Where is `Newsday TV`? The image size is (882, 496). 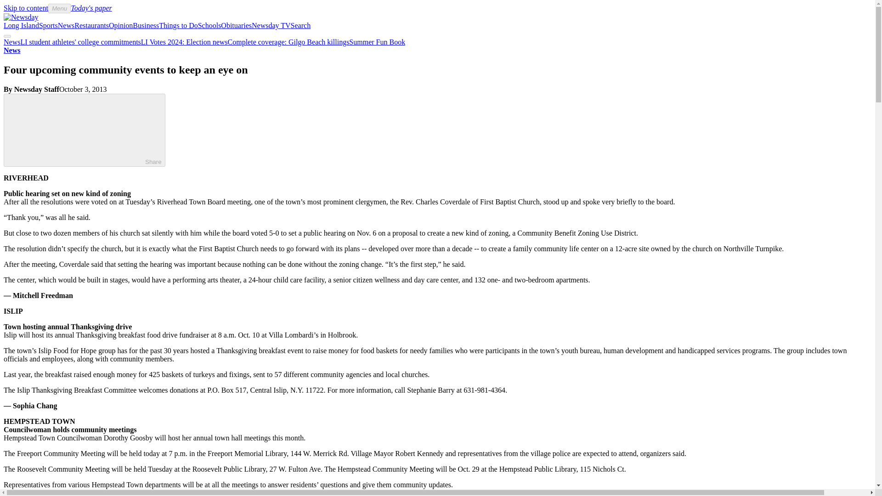
Newsday TV is located at coordinates (271, 25).